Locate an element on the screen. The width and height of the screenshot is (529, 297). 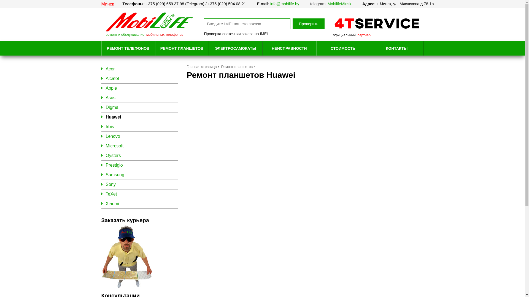
Digma is located at coordinates (112, 107).